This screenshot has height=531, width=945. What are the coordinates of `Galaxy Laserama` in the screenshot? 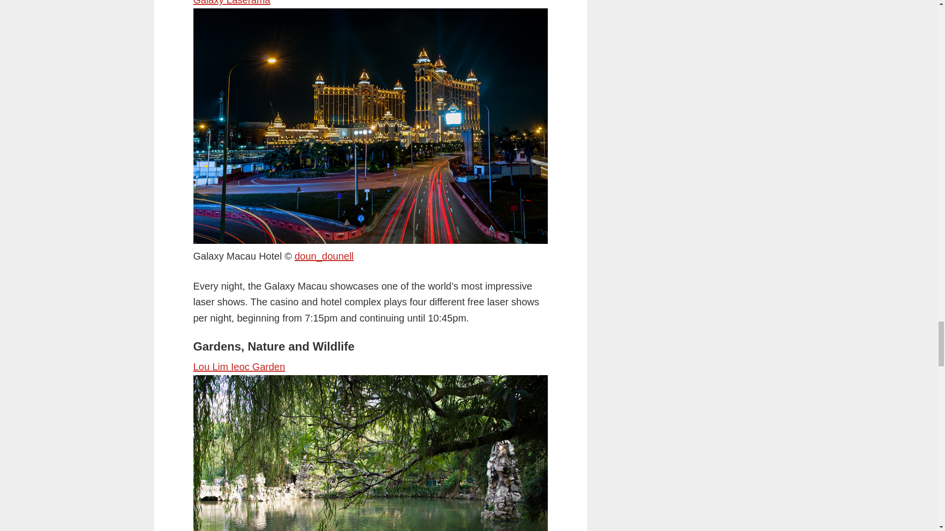 It's located at (231, 2).